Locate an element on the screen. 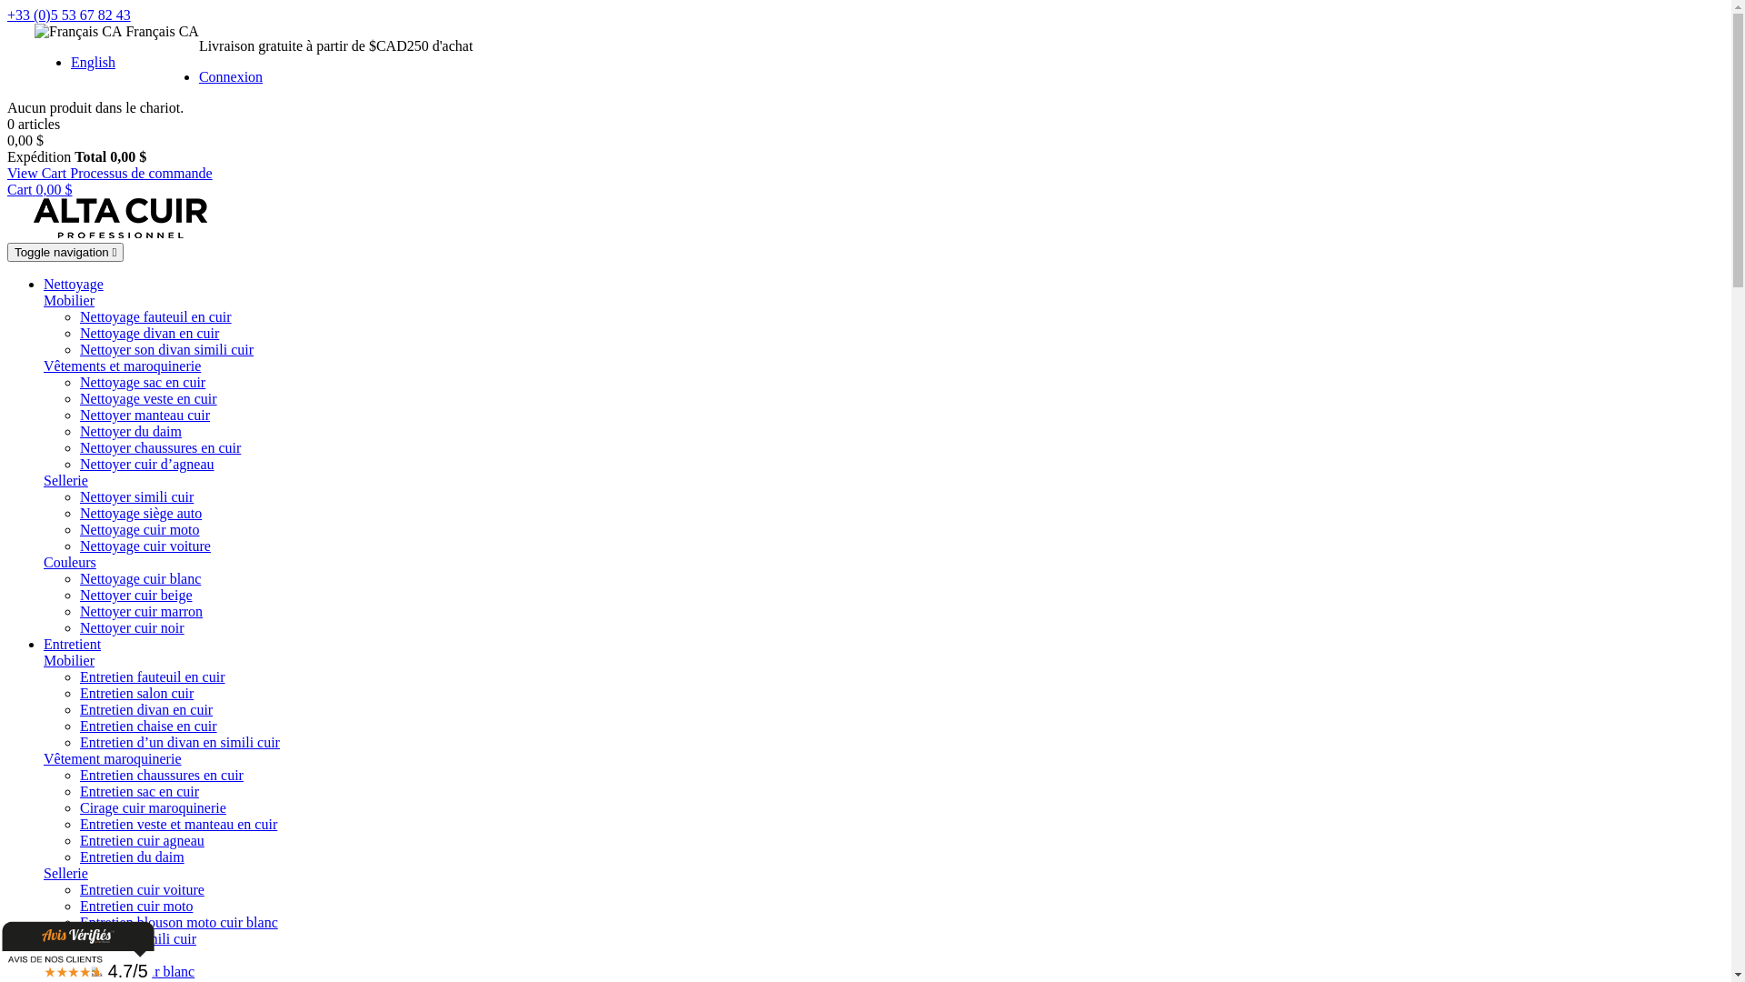  +33 (0)5 53 67 82 43 is located at coordinates (69, 15).